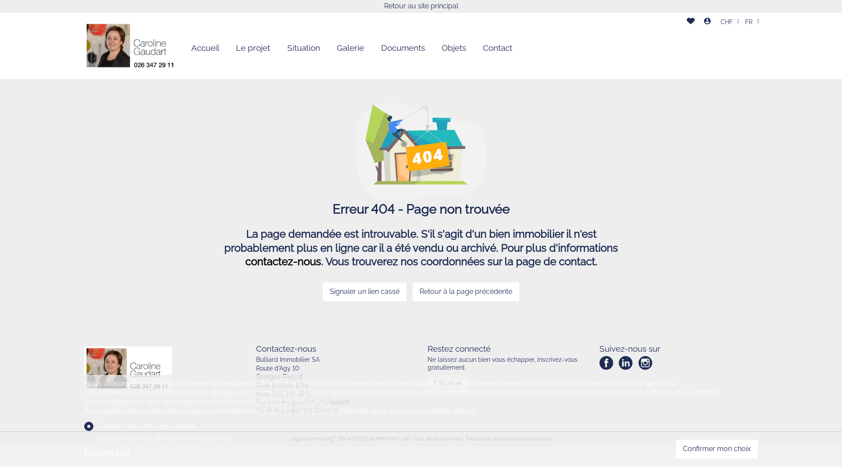  I want to click on En savoir plus, so click(157, 453).